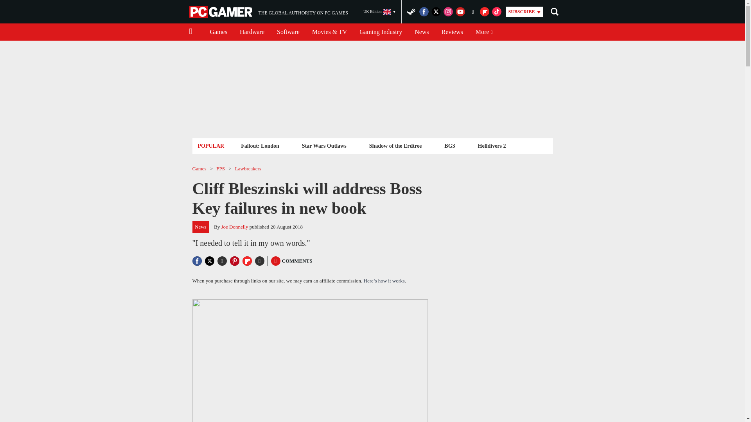  Describe the element at coordinates (268, 12) in the screenshot. I see `News` at that location.